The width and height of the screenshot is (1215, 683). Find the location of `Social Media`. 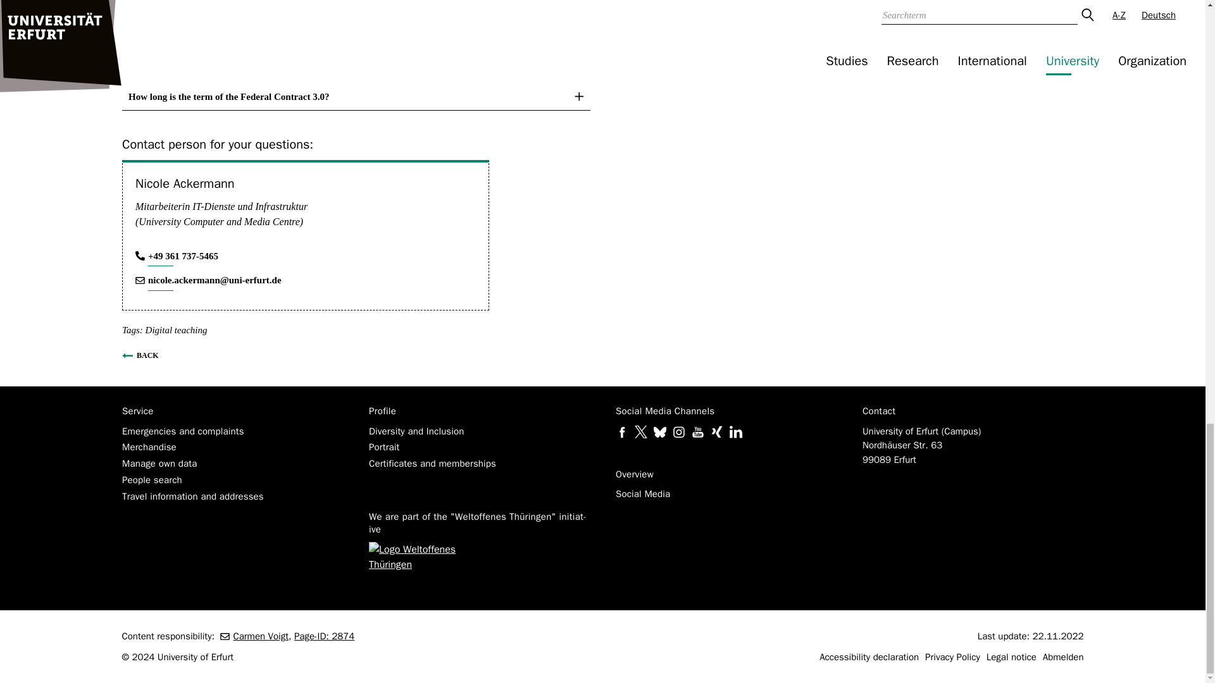

Social Media is located at coordinates (642, 493).